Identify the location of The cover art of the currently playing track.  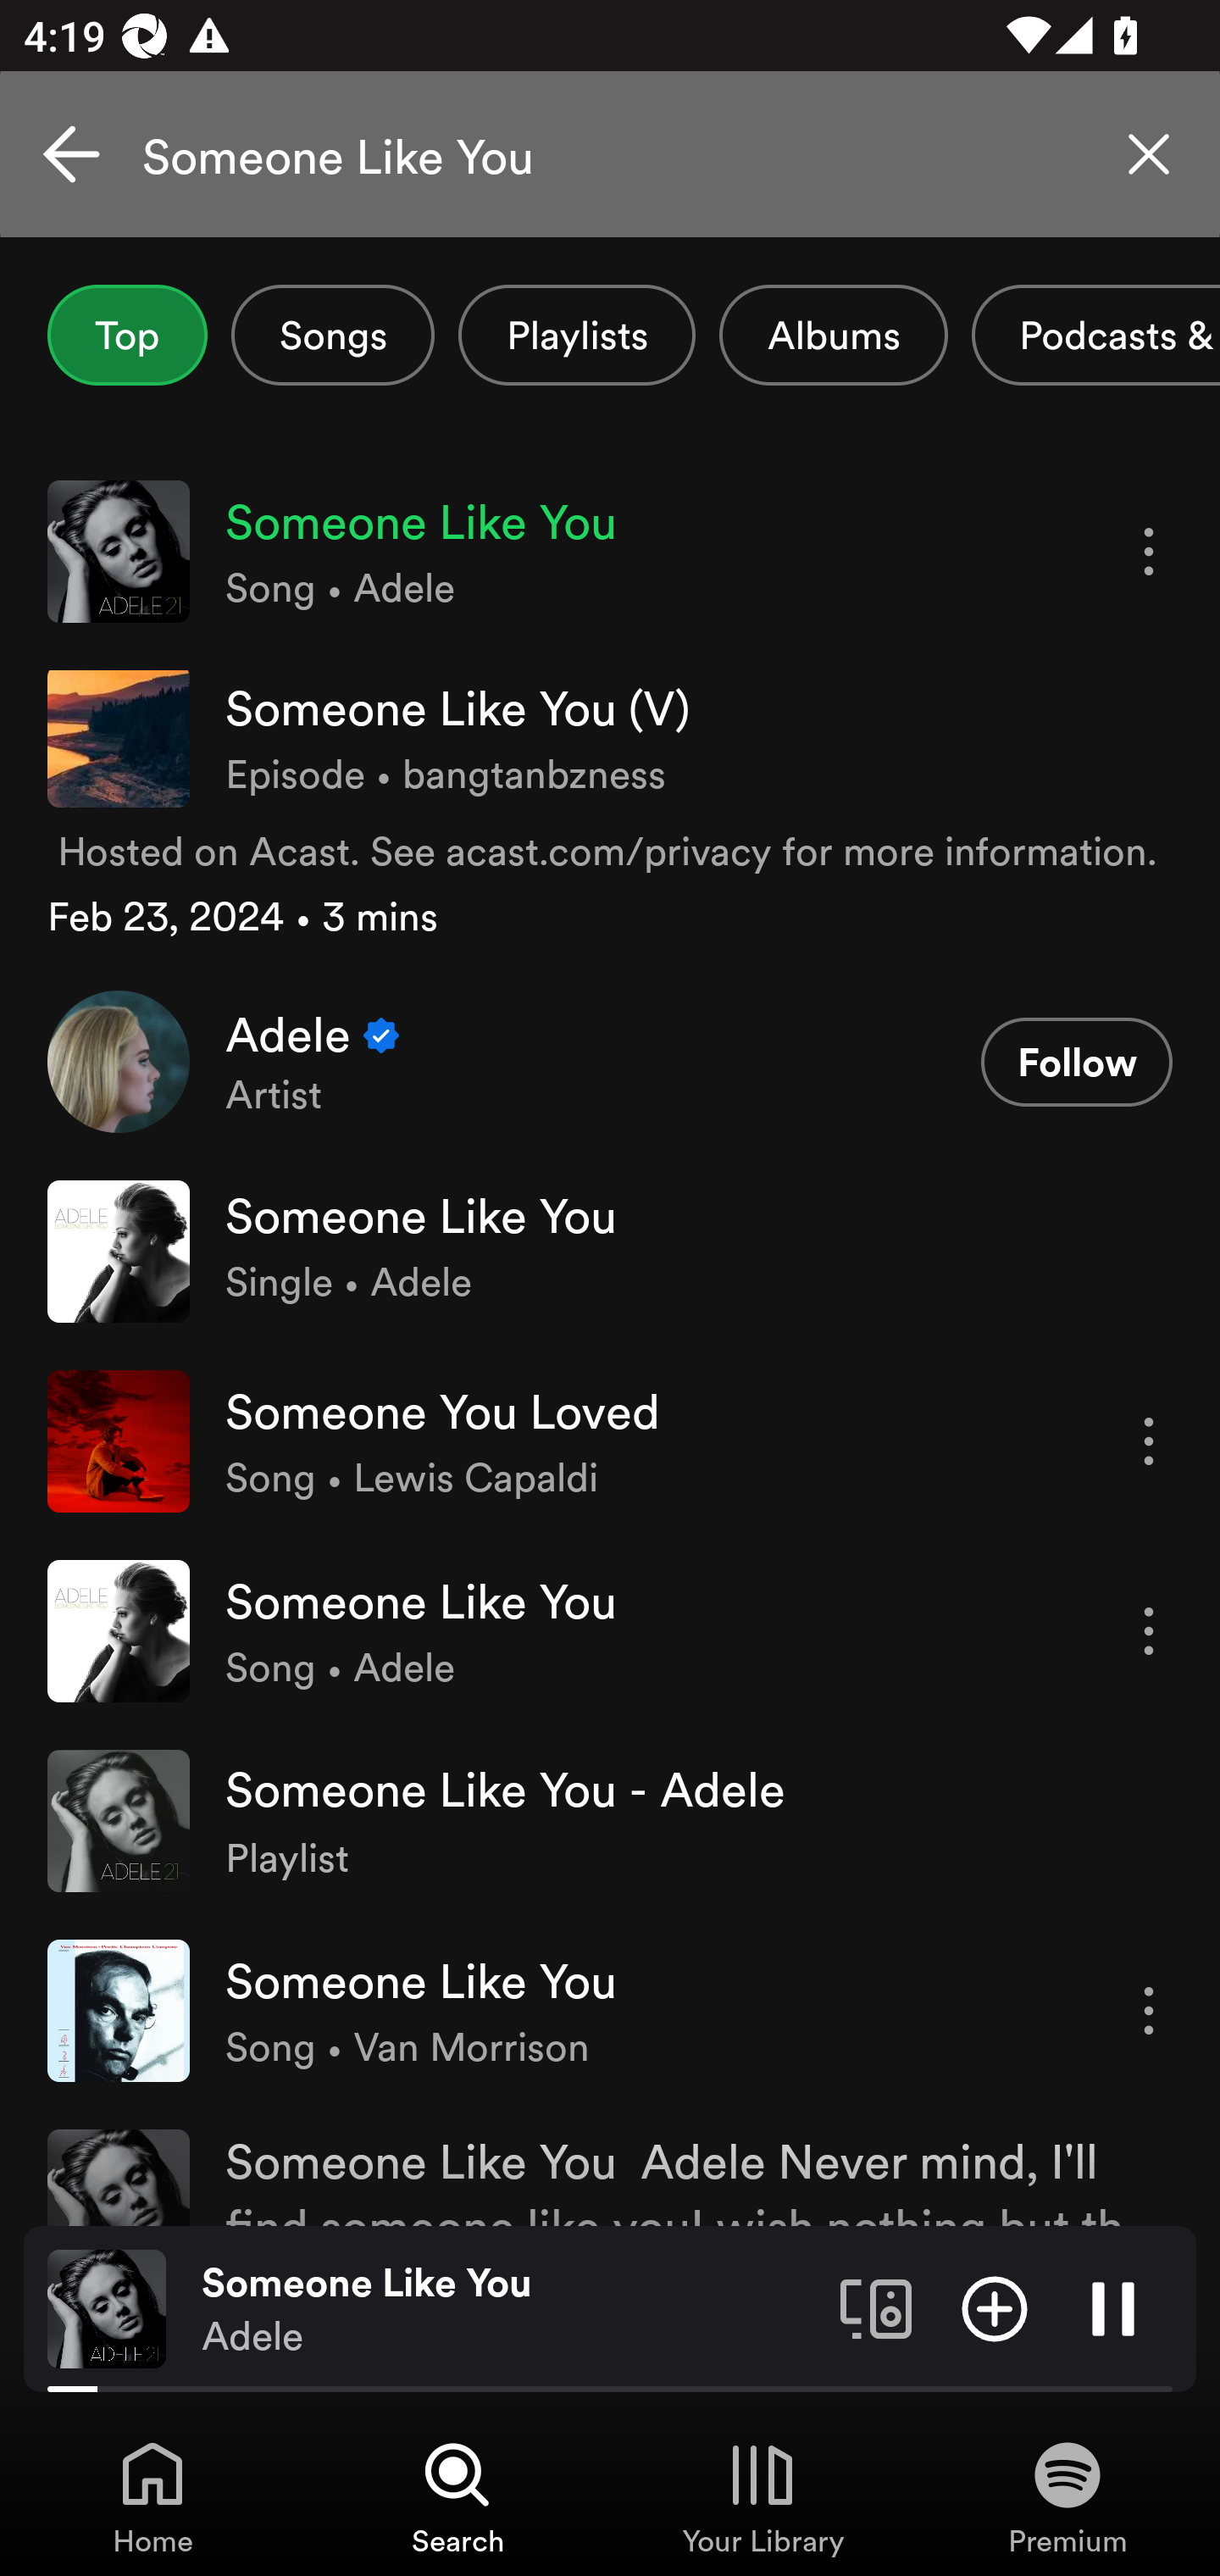
(107, 2307).